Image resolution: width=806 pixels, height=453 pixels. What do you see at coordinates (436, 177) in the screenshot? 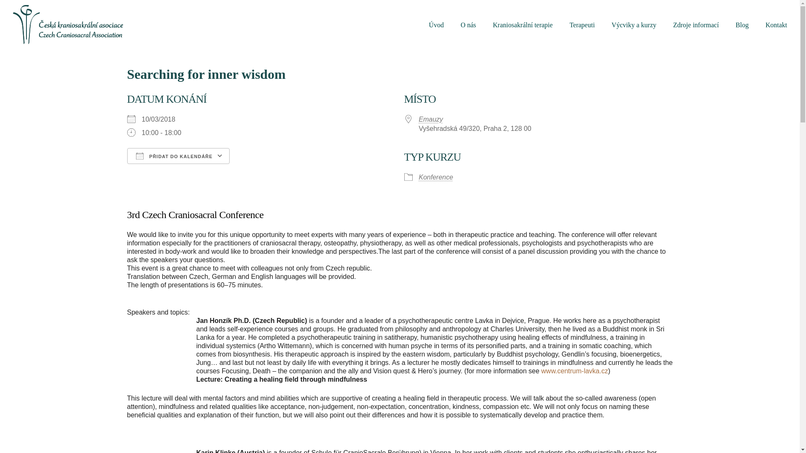
I see `Konference` at bounding box center [436, 177].